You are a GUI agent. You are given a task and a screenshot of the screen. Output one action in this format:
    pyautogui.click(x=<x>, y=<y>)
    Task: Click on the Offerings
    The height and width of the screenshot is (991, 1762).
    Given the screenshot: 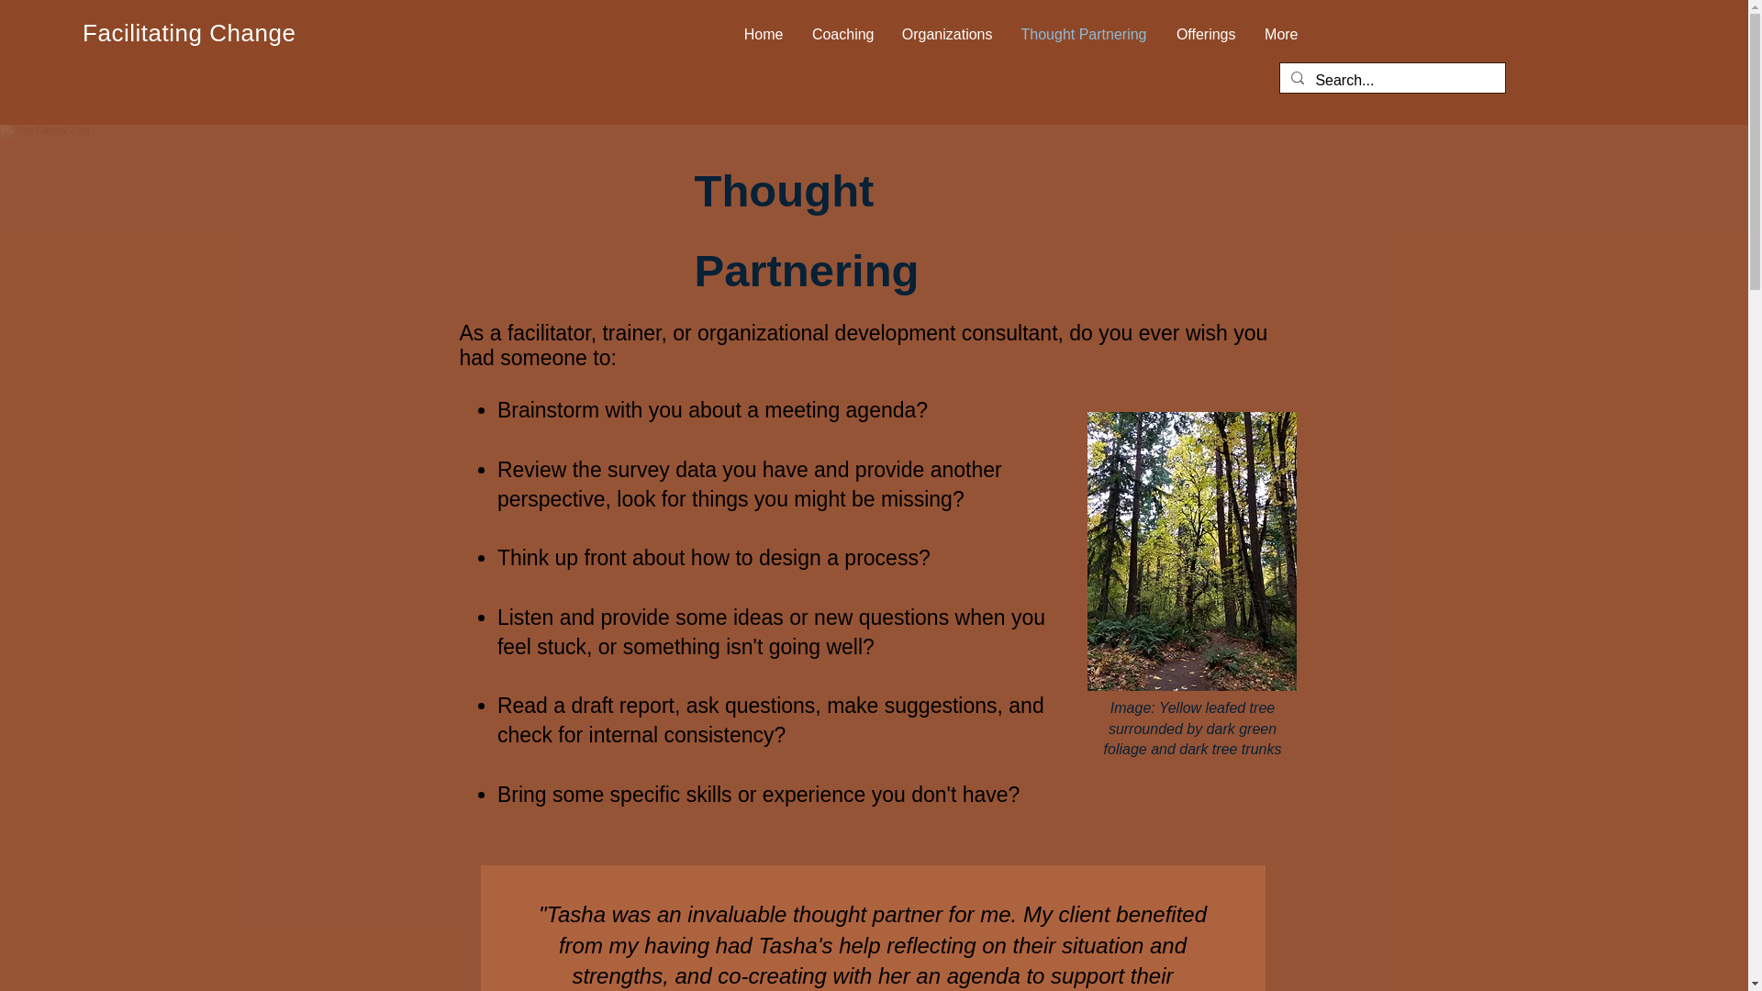 What is the action you would take?
    pyautogui.click(x=1204, y=35)
    